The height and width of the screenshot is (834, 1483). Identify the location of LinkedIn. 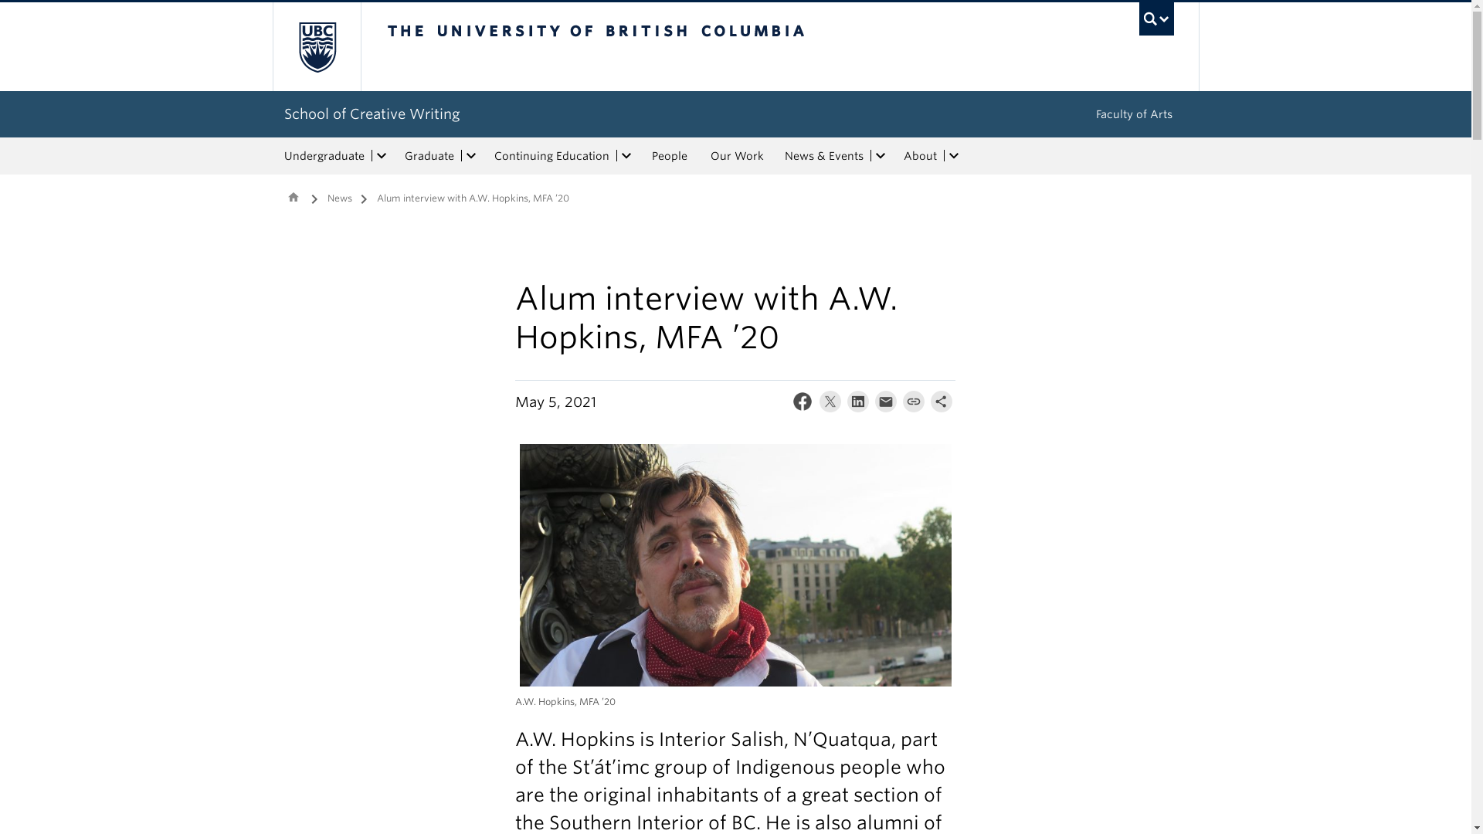
(857, 405).